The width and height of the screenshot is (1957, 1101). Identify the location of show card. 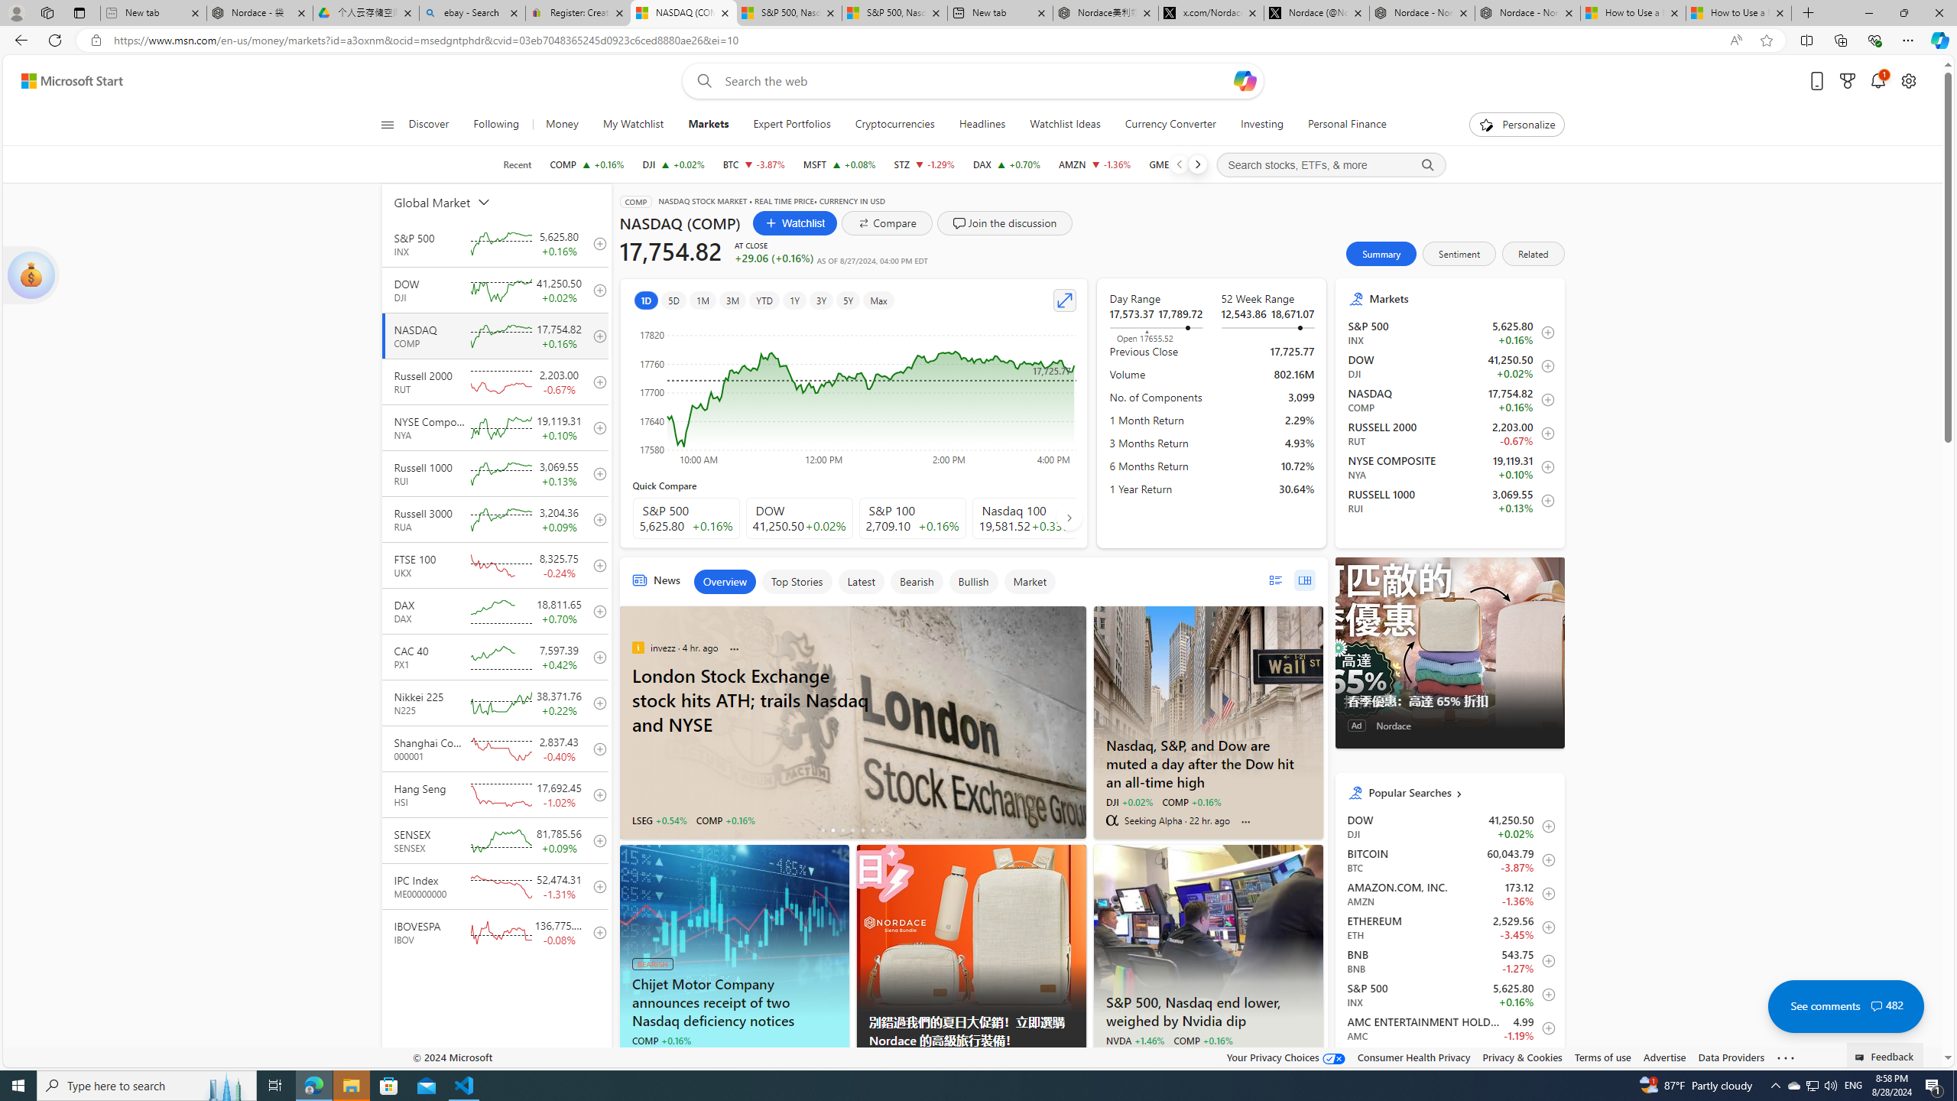
(31, 275).